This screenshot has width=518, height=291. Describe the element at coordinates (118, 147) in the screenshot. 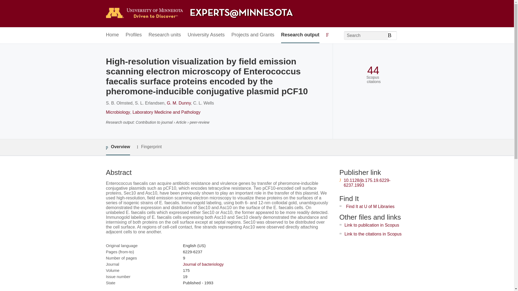

I see `Overview` at that location.